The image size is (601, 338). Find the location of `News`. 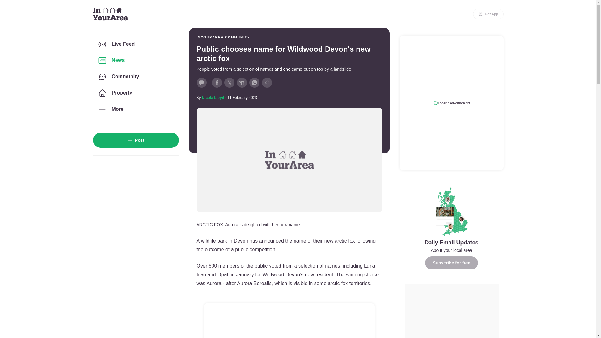

News is located at coordinates (135, 60).